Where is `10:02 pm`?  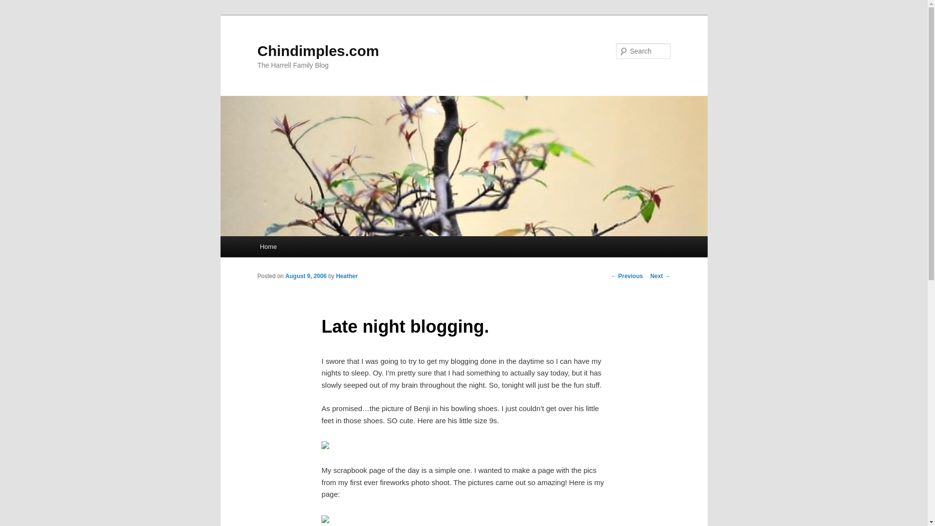
10:02 pm is located at coordinates (306, 276).